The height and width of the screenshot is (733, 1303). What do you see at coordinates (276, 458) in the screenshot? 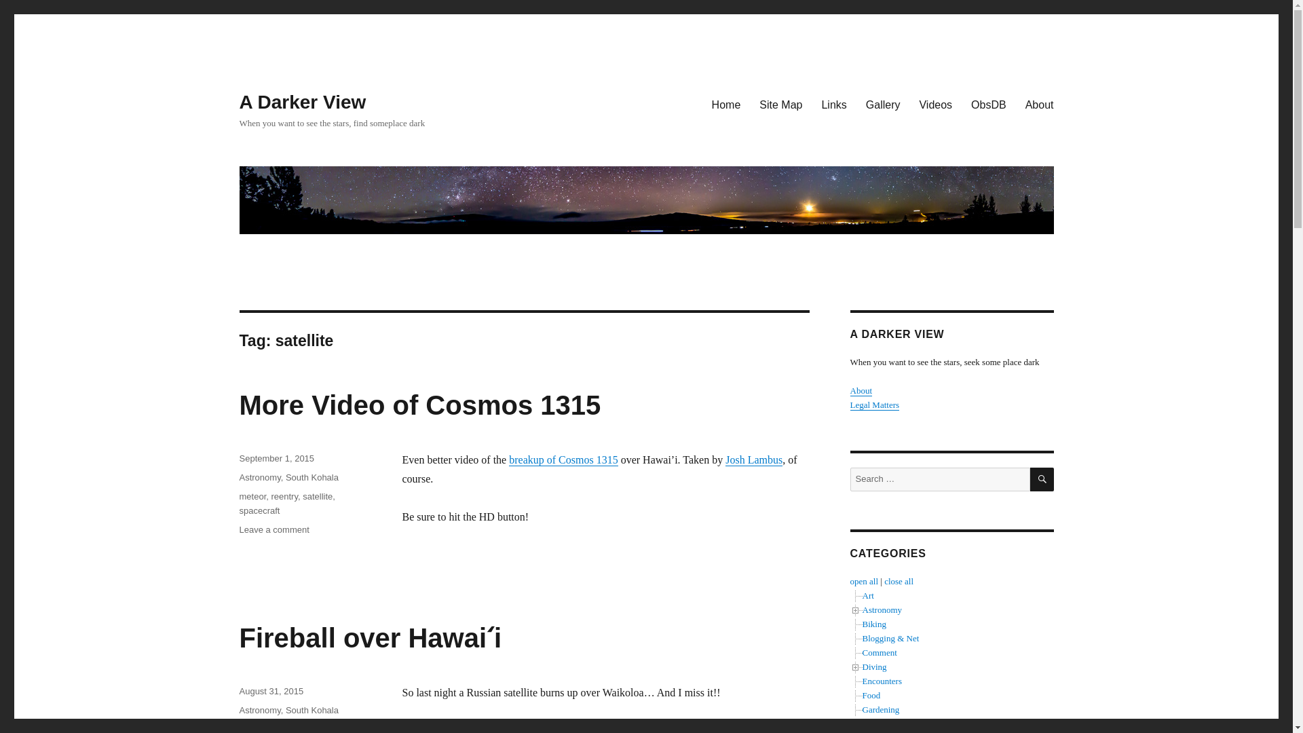
I see `September 1, 2015` at bounding box center [276, 458].